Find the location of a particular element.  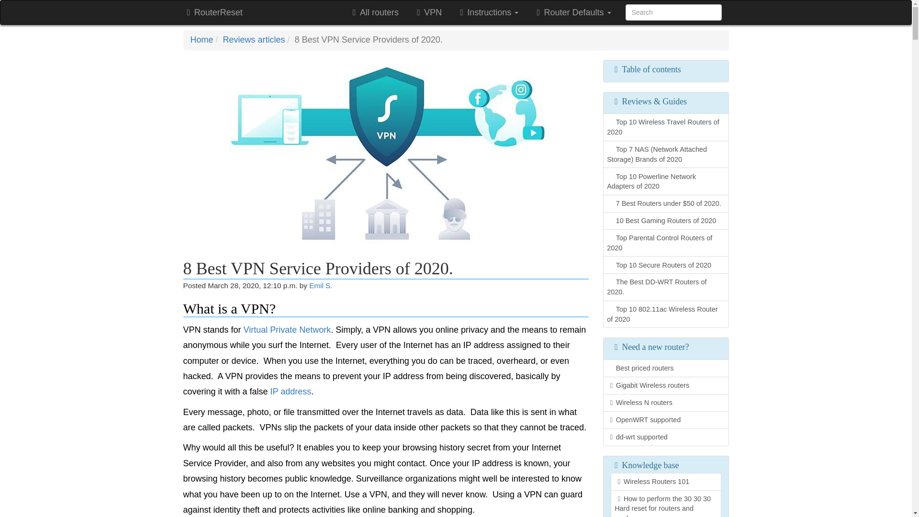

Home is located at coordinates (202, 39).